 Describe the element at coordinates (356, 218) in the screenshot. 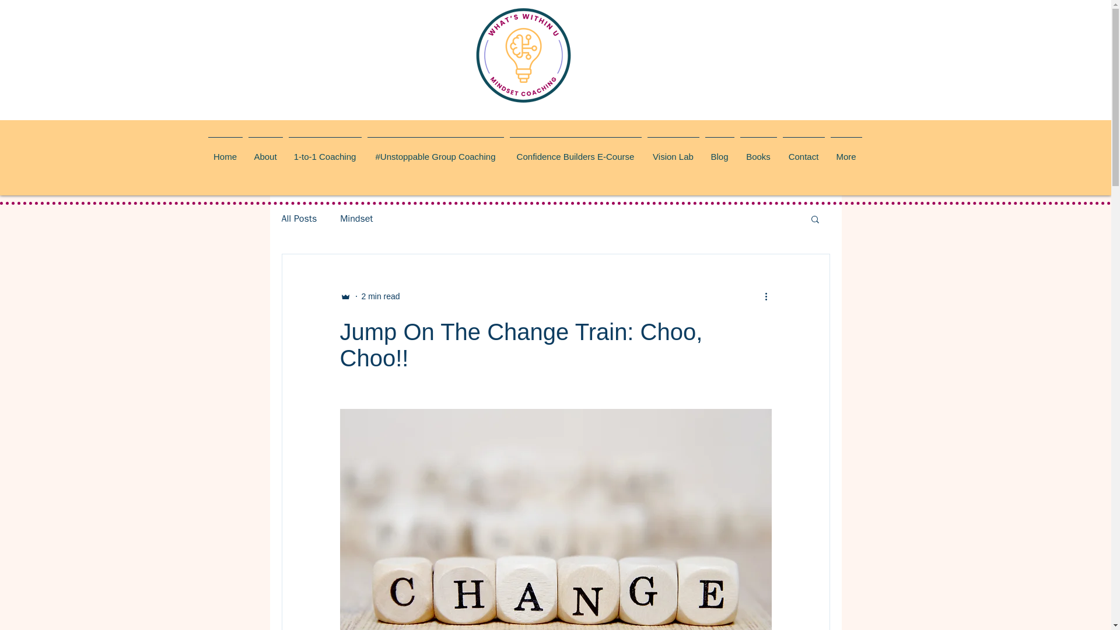

I see `Mindset` at that location.